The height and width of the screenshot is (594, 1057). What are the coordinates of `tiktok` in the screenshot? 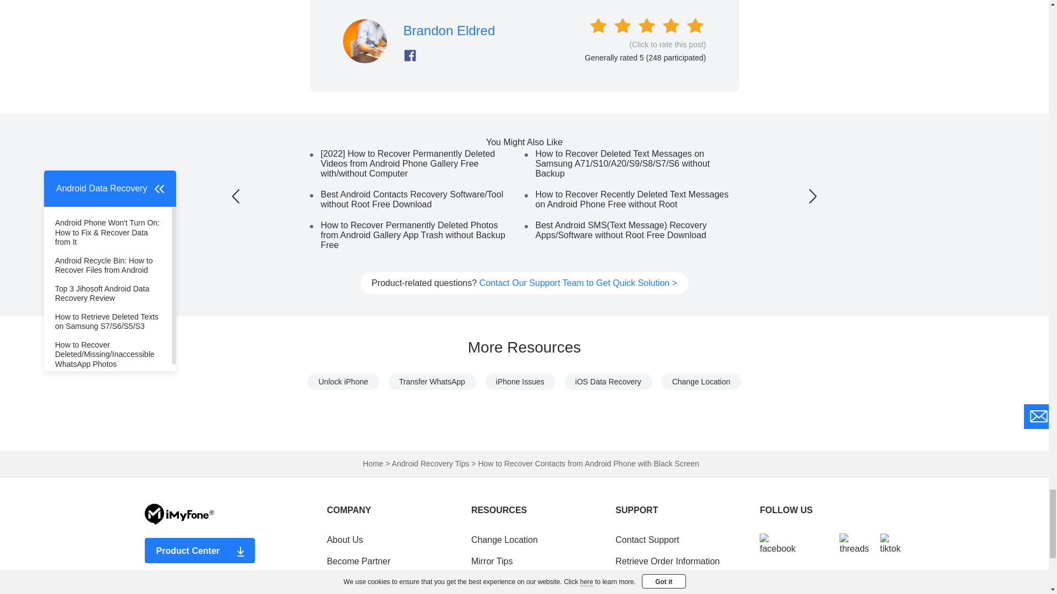 It's located at (890, 544).